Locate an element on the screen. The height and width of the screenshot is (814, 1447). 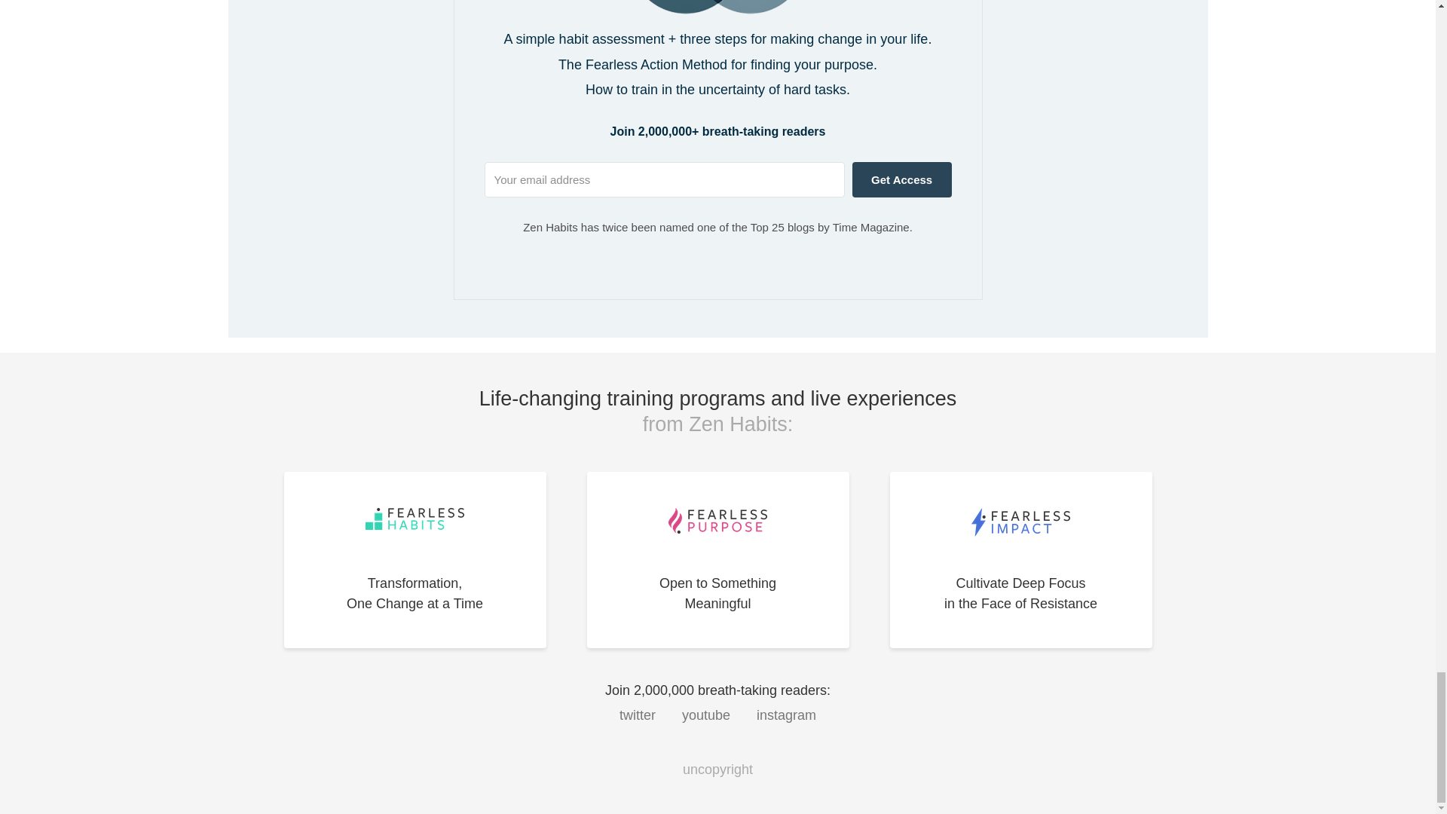
youtube is located at coordinates (415, 559).